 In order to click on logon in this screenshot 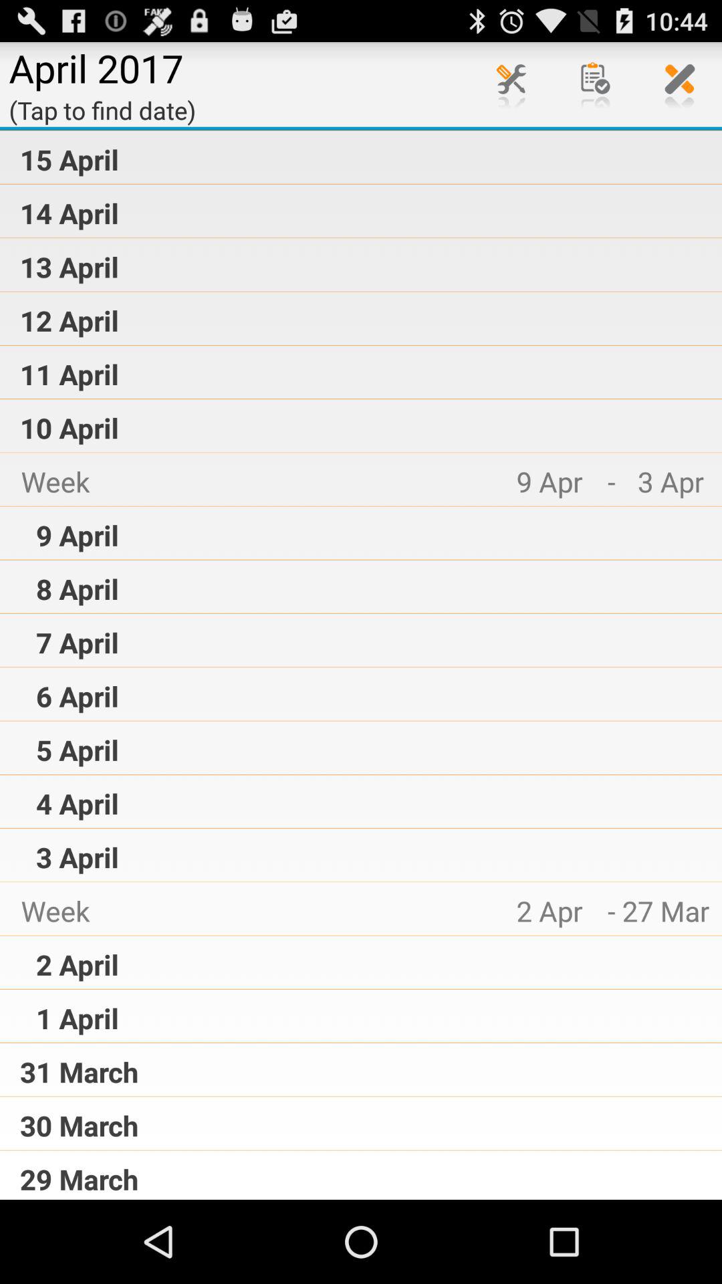, I will do `click(511, 84)`.